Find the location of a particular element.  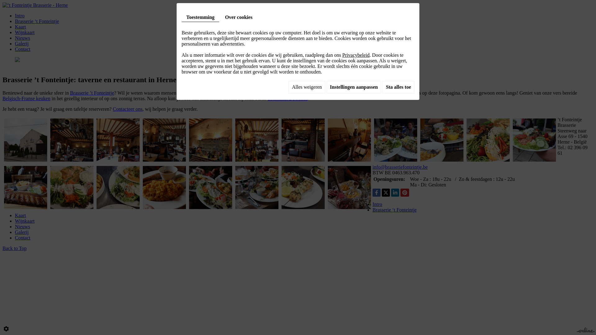

Intro is located at coordinates (377, 204).